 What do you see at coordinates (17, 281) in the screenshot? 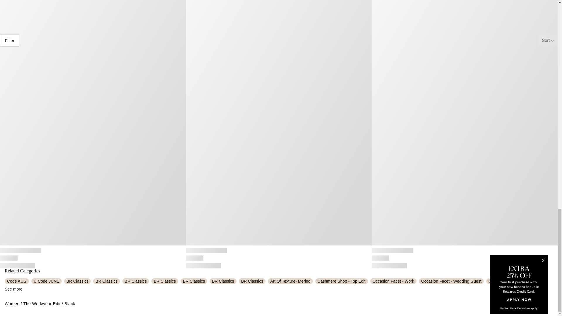
I see `Code AUG` at bounding box center [17, 281].